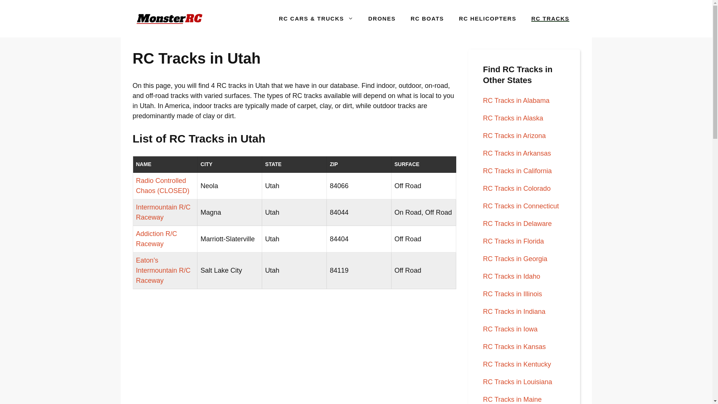  Describe the element at coordinates (513, 118) in the screenshot. I see `RC Tracks in Alaska` at that location.